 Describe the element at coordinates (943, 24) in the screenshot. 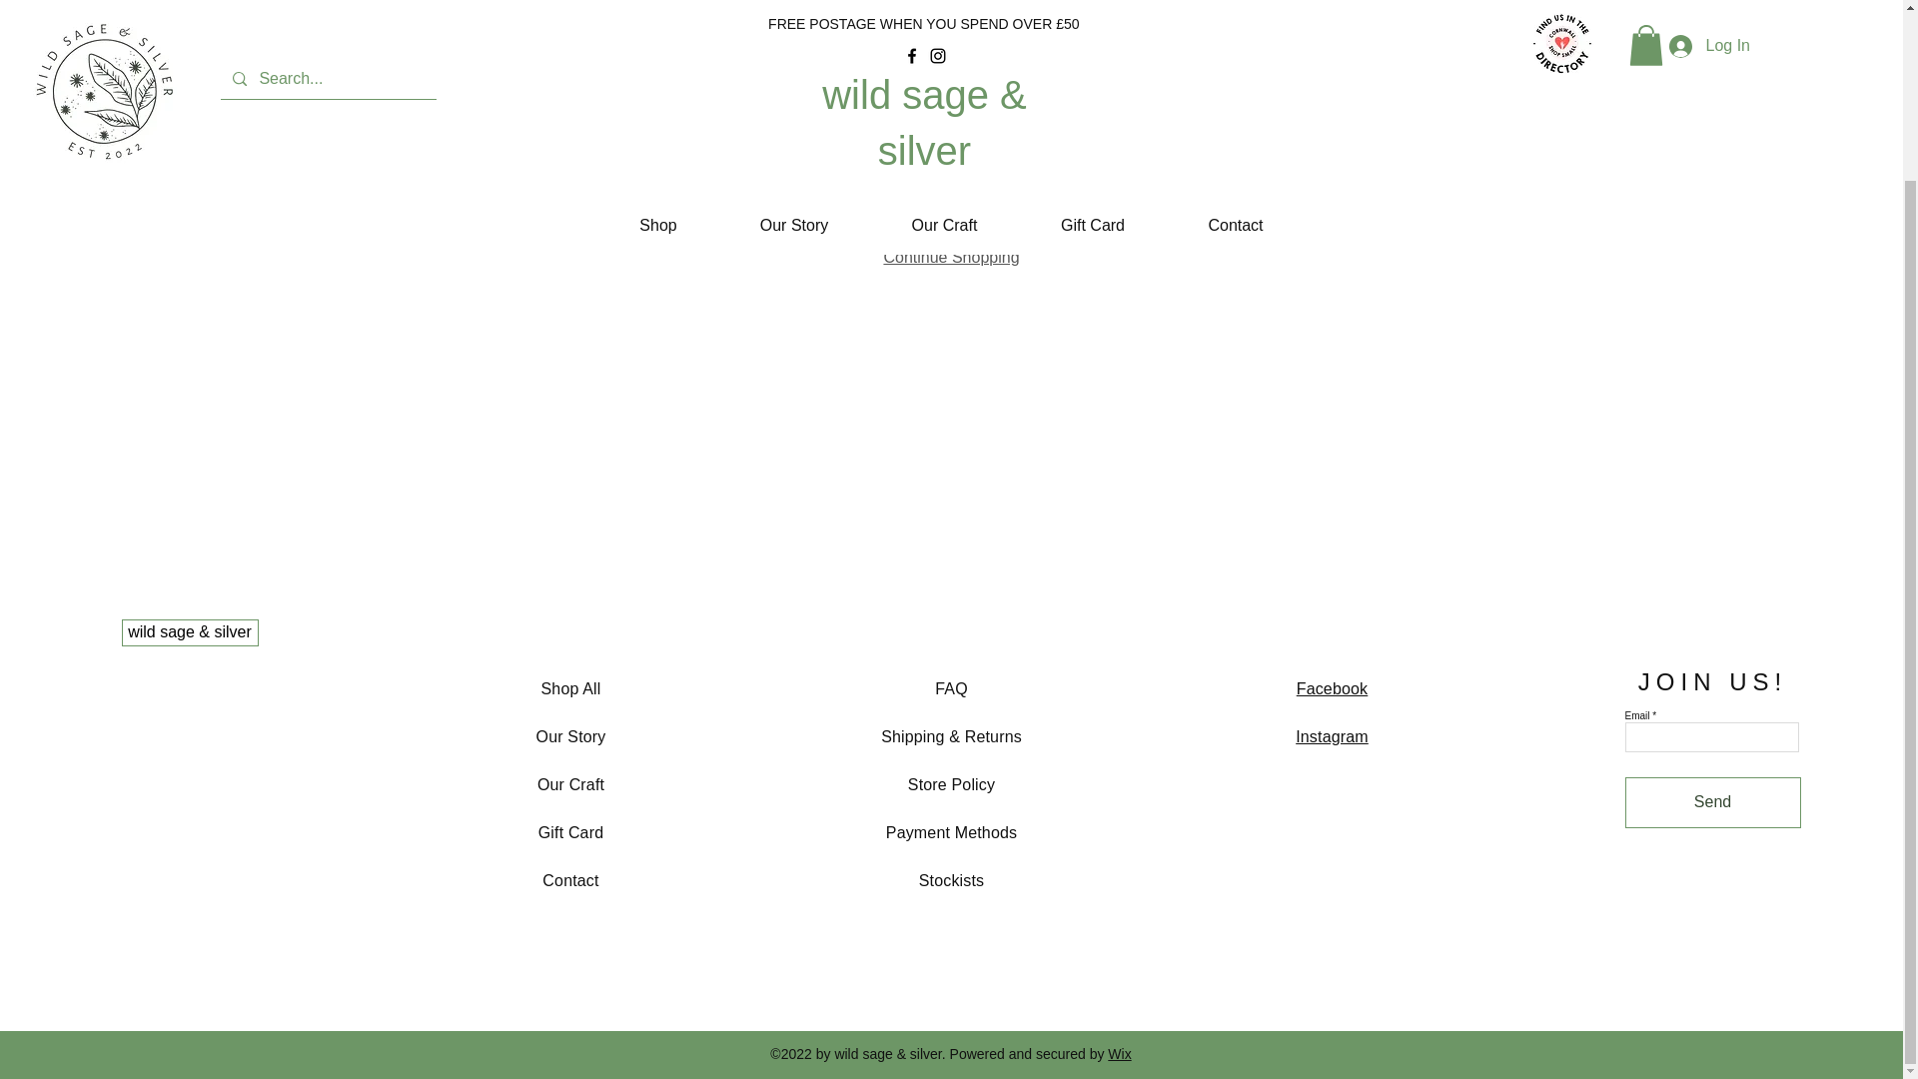

I see `Send` at that location.